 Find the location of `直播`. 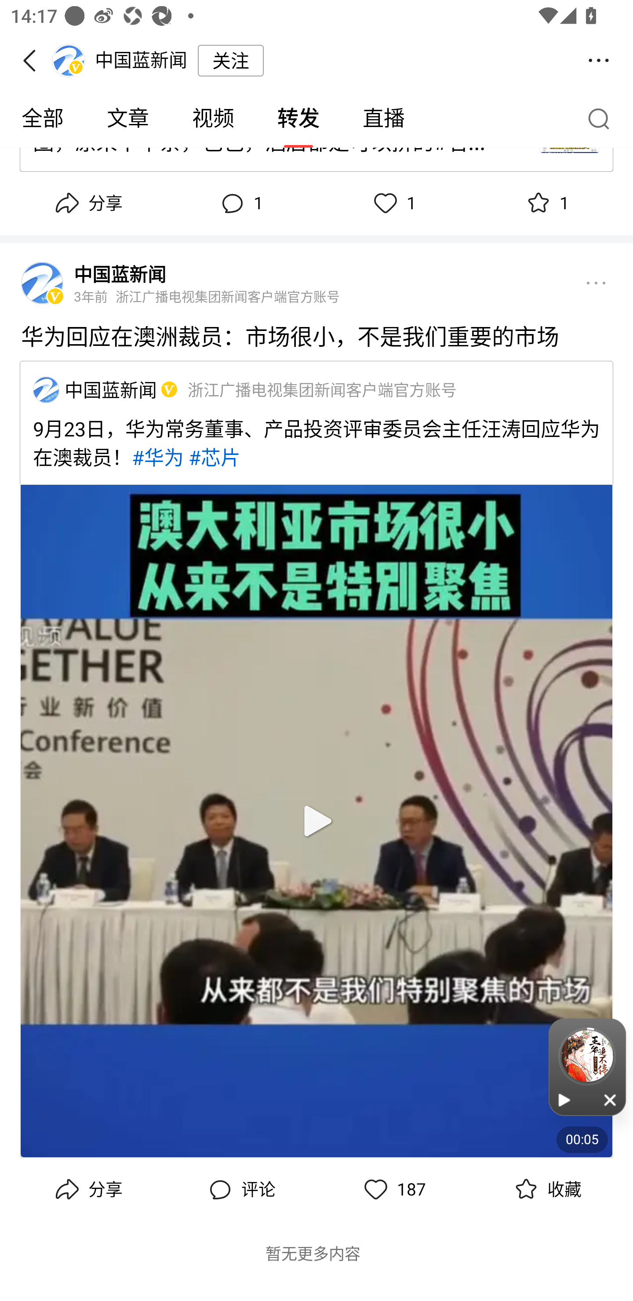

直播 is located at coordinates (384, 119).